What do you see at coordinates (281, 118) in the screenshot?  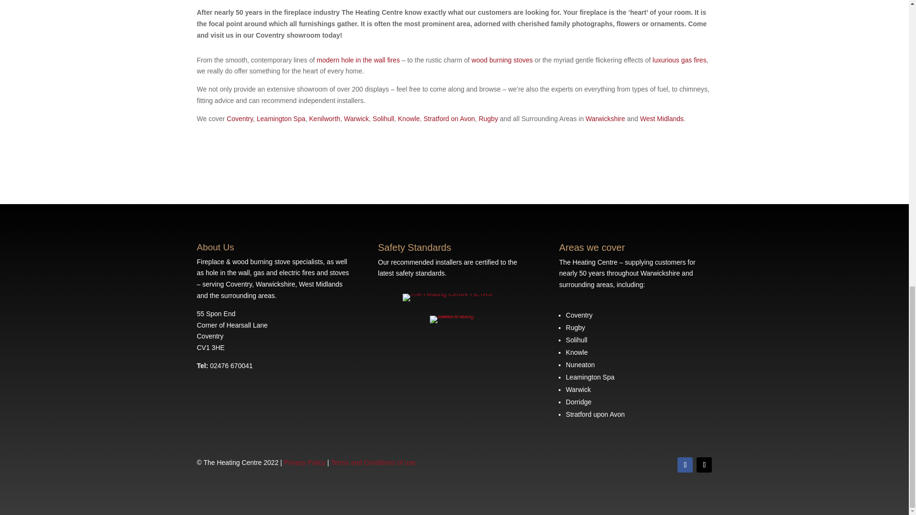 I see `Choosing Us` at bounding box center [281, 118].